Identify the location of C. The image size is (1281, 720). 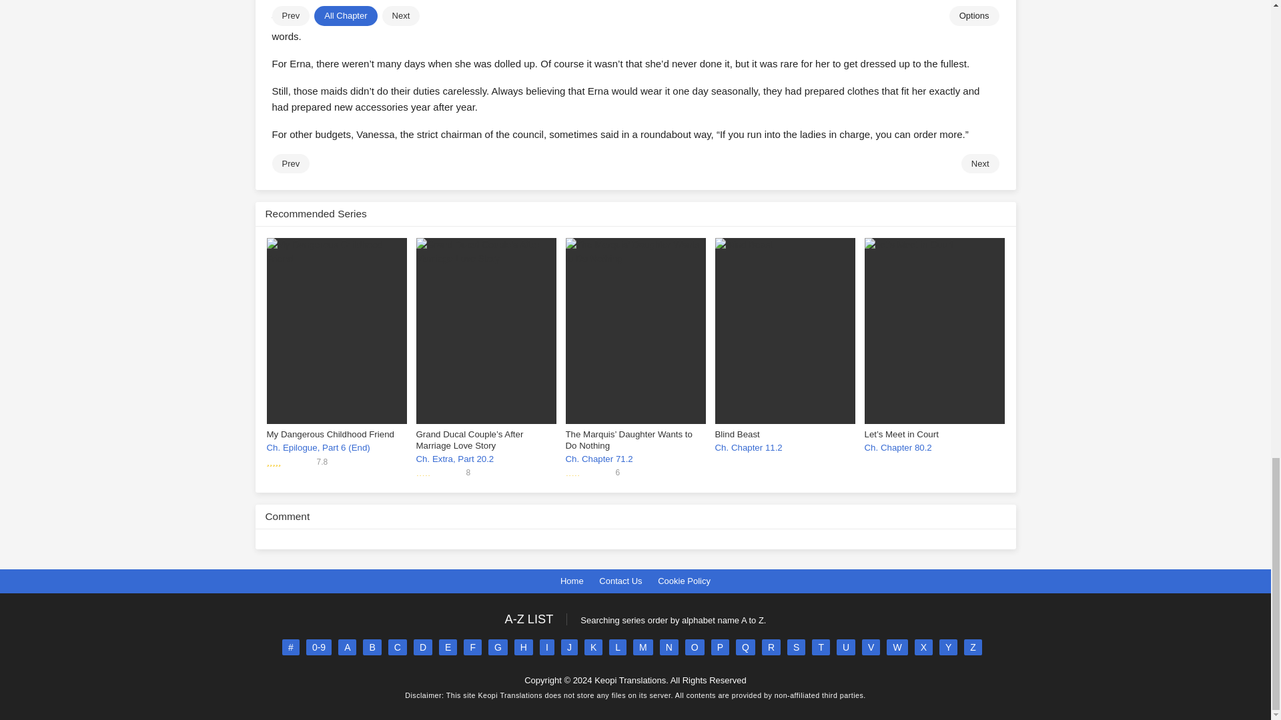
(398, 647).